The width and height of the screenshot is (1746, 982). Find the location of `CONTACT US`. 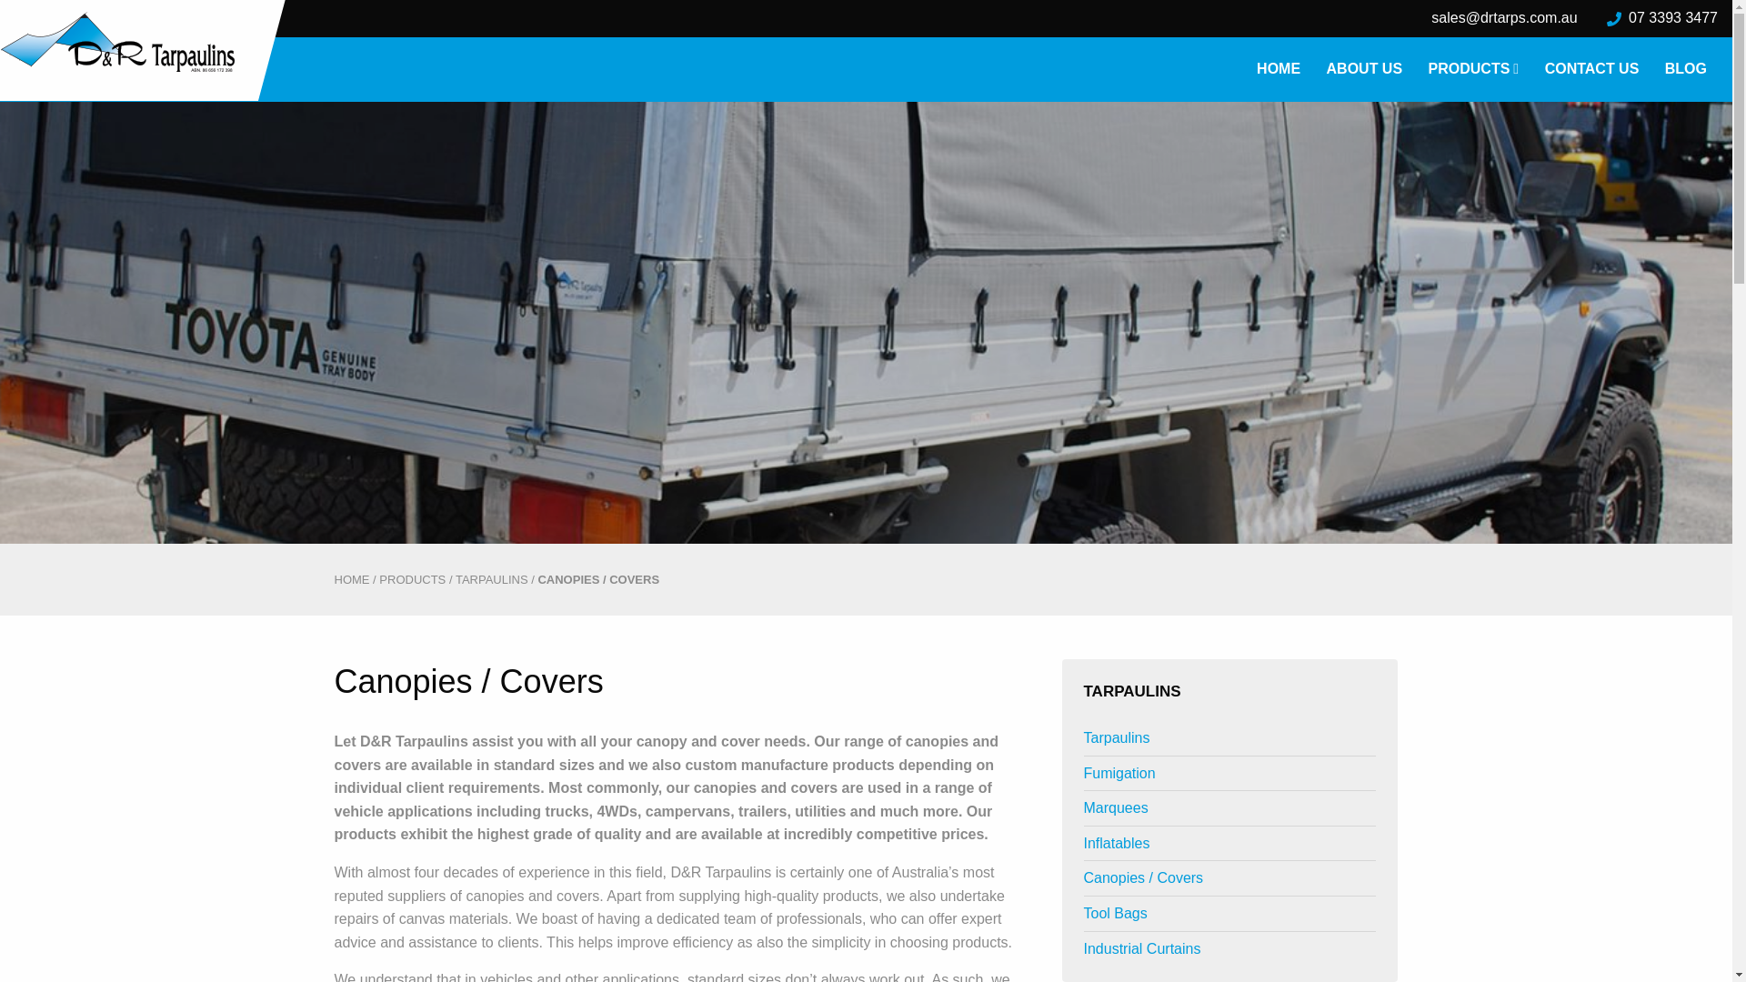

CONTACT US is located at coordinates (1592, 69).